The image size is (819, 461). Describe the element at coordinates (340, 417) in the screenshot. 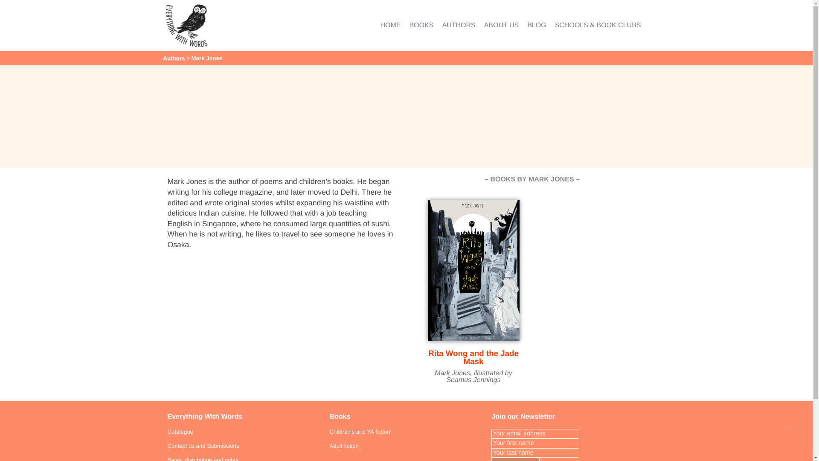

I see `Books` at that location.